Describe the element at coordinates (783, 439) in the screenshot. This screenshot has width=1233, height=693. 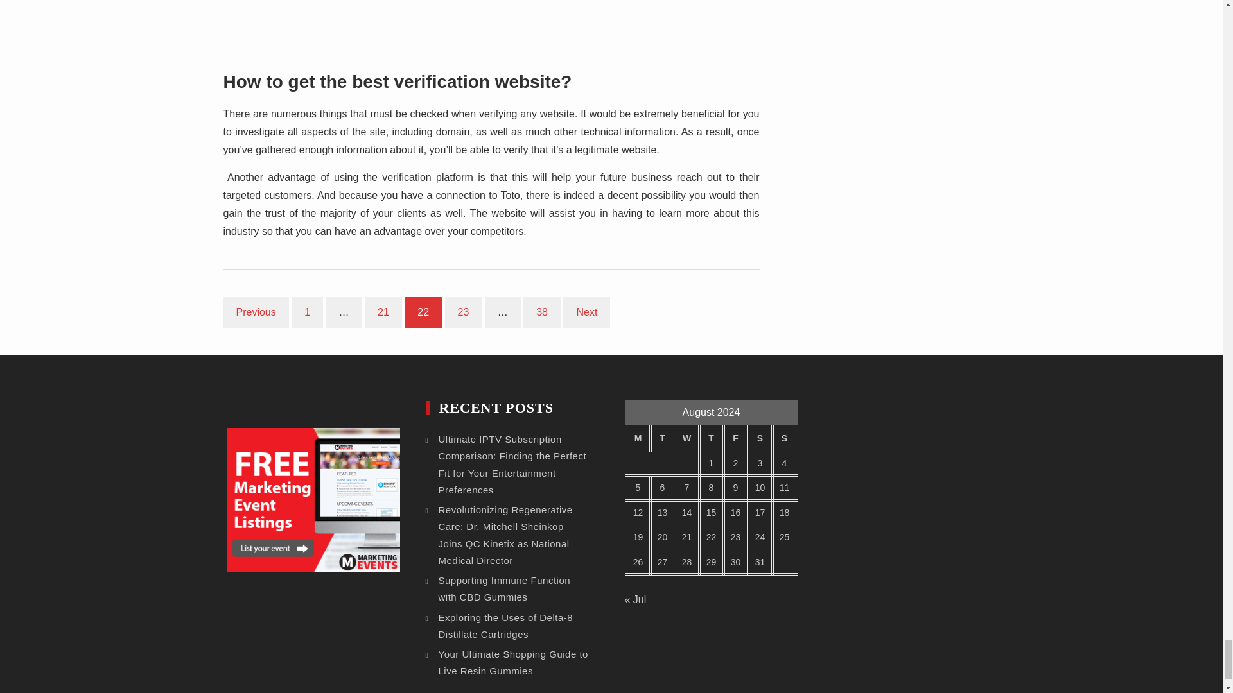
I see `Sunday` at that location.